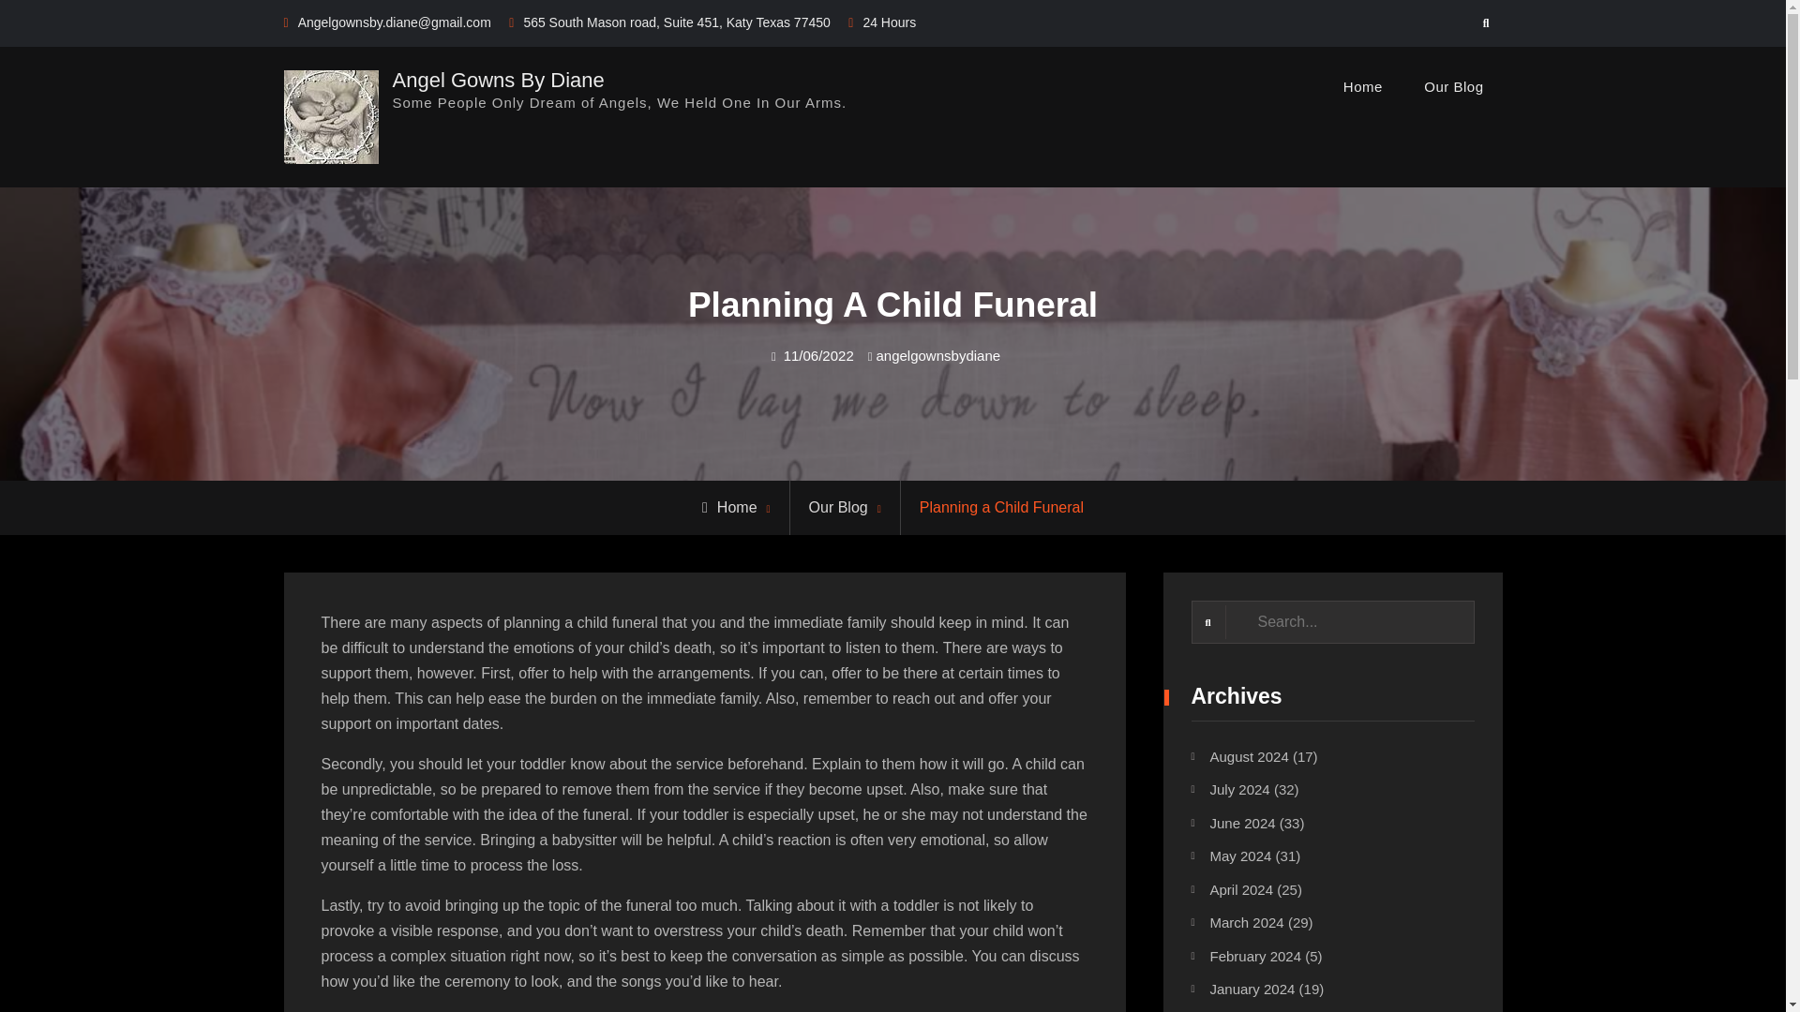  Describe the element at coordinates (937, 355) in the screenshot. I see `angelgownsbydiane` at that location.